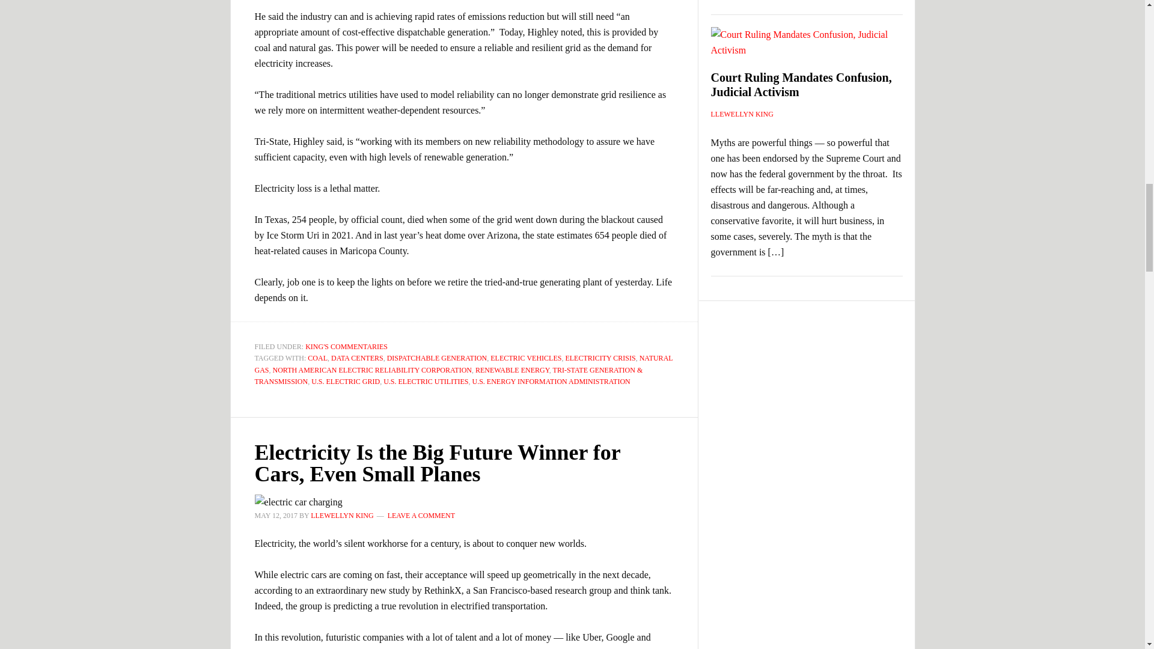 This screenshot has width=1154, height=649. I want to click on COAL, so click(317, 358).